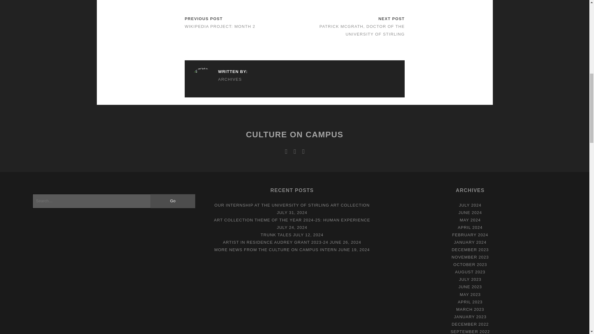 The image size is (594, 334). Describe the element at coordinates (470, 213) in the screenshot. I see `JUNE 2024` at that location.